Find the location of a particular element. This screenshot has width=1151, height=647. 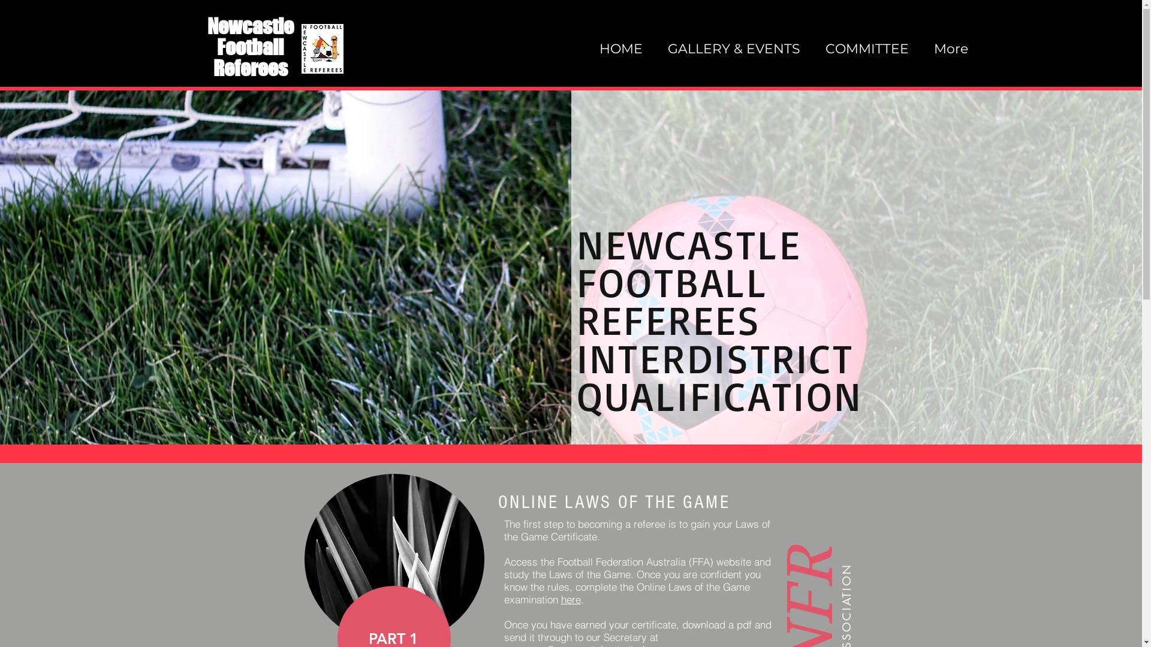

COMMITTEE is located at coordinates (870, 49).